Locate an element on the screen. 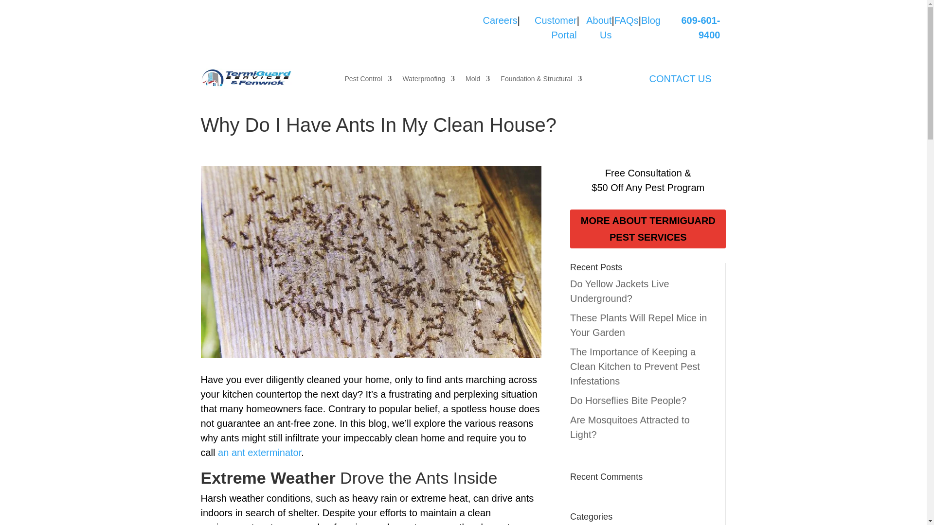 This screenshot has height=525, width=934. Mold is located at coordinates (477, 81).